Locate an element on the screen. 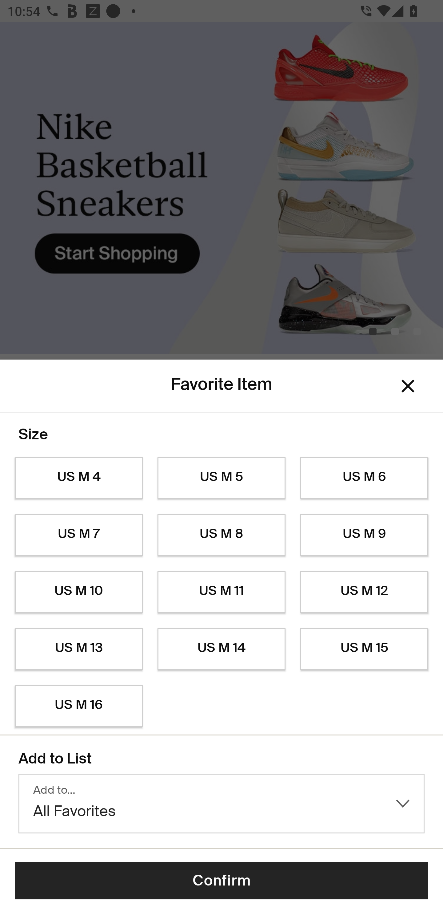  US M 12 is located at coordinates (364, 592).